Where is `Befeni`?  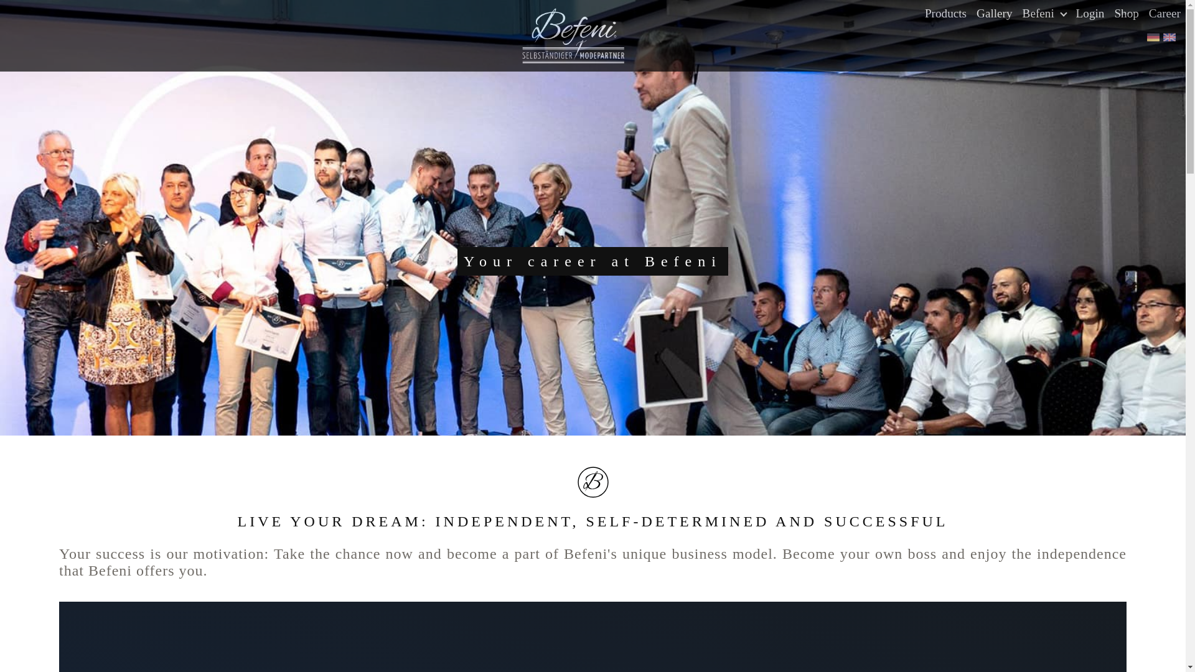 Befeni is located at coordinates (1044, 14).